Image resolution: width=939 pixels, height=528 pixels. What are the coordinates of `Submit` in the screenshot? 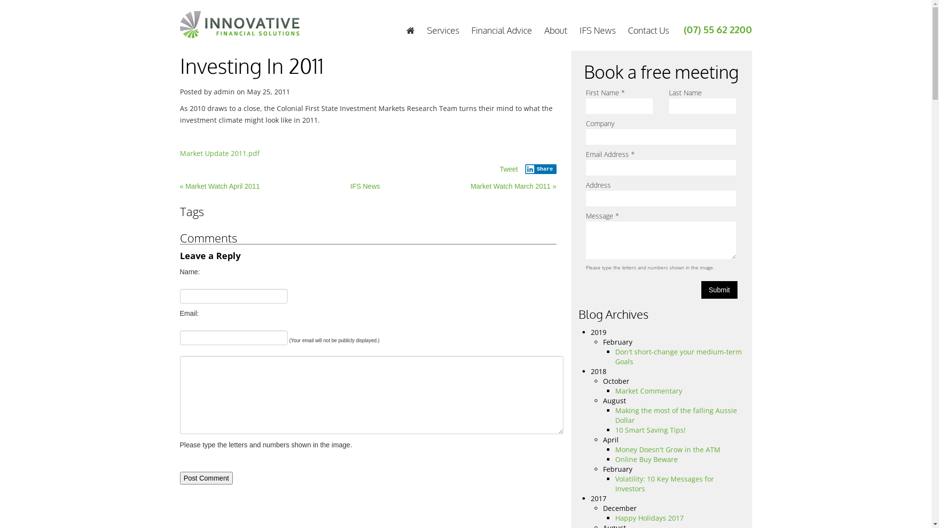 It's located at (719, 290).